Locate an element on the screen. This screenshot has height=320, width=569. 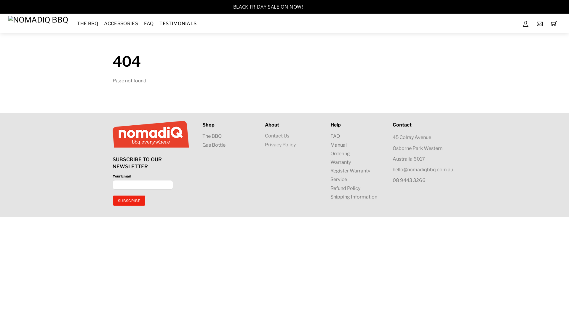
ACCESSORIES is located at coordinates (121, 23).